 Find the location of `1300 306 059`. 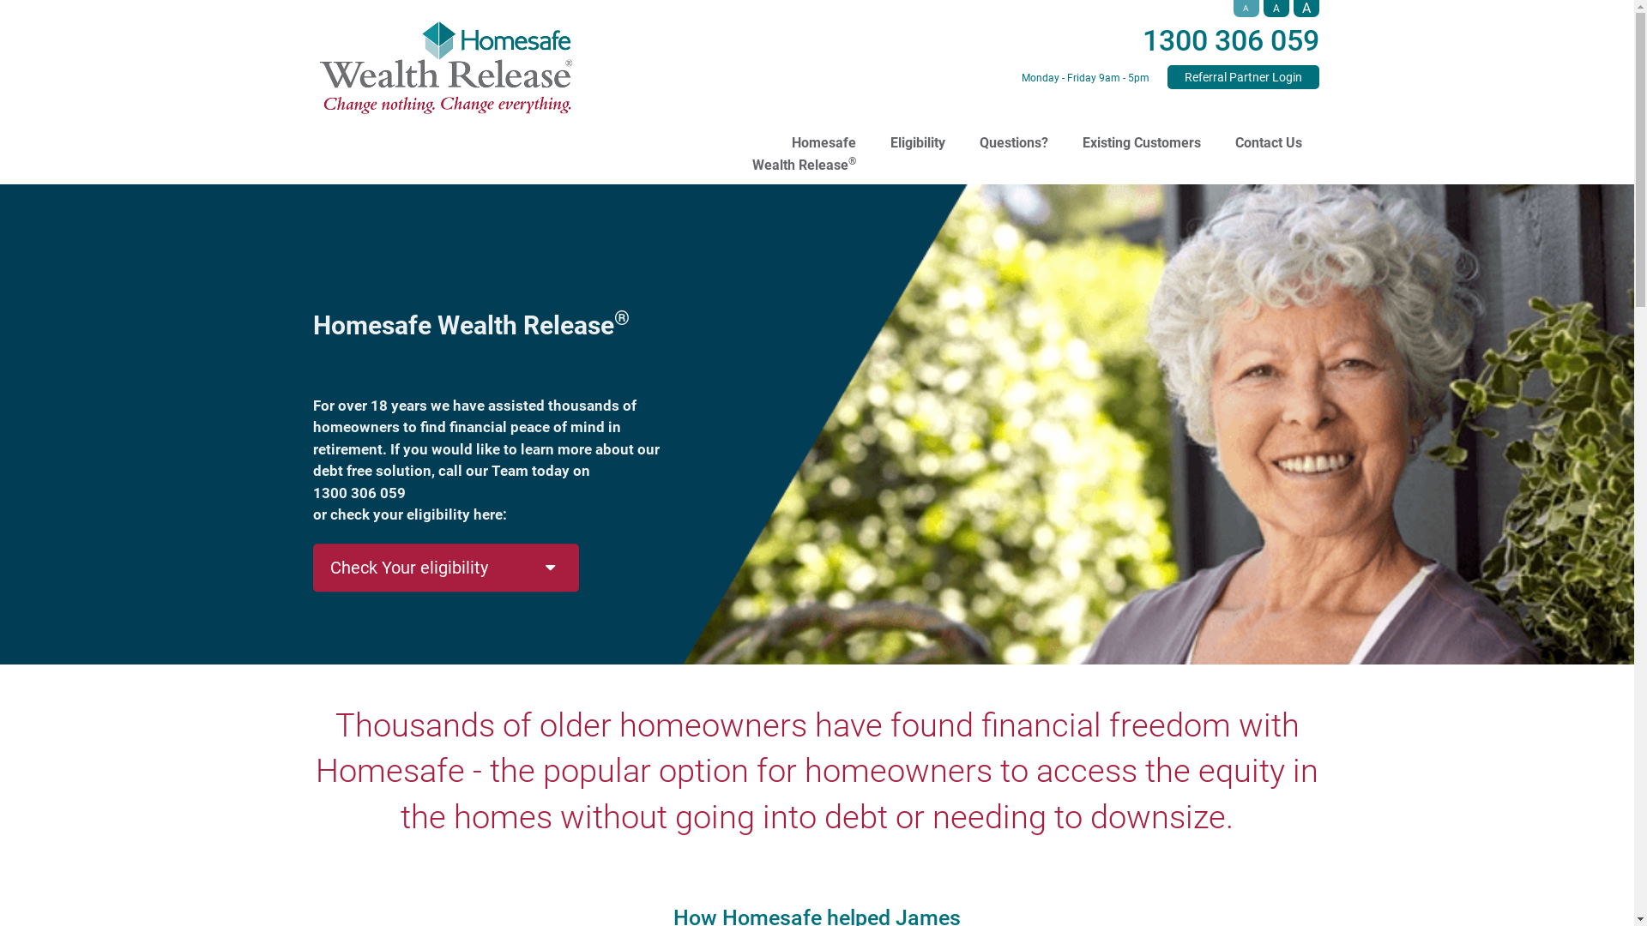

1300 306 059 is located at coordinates (1231, 40).